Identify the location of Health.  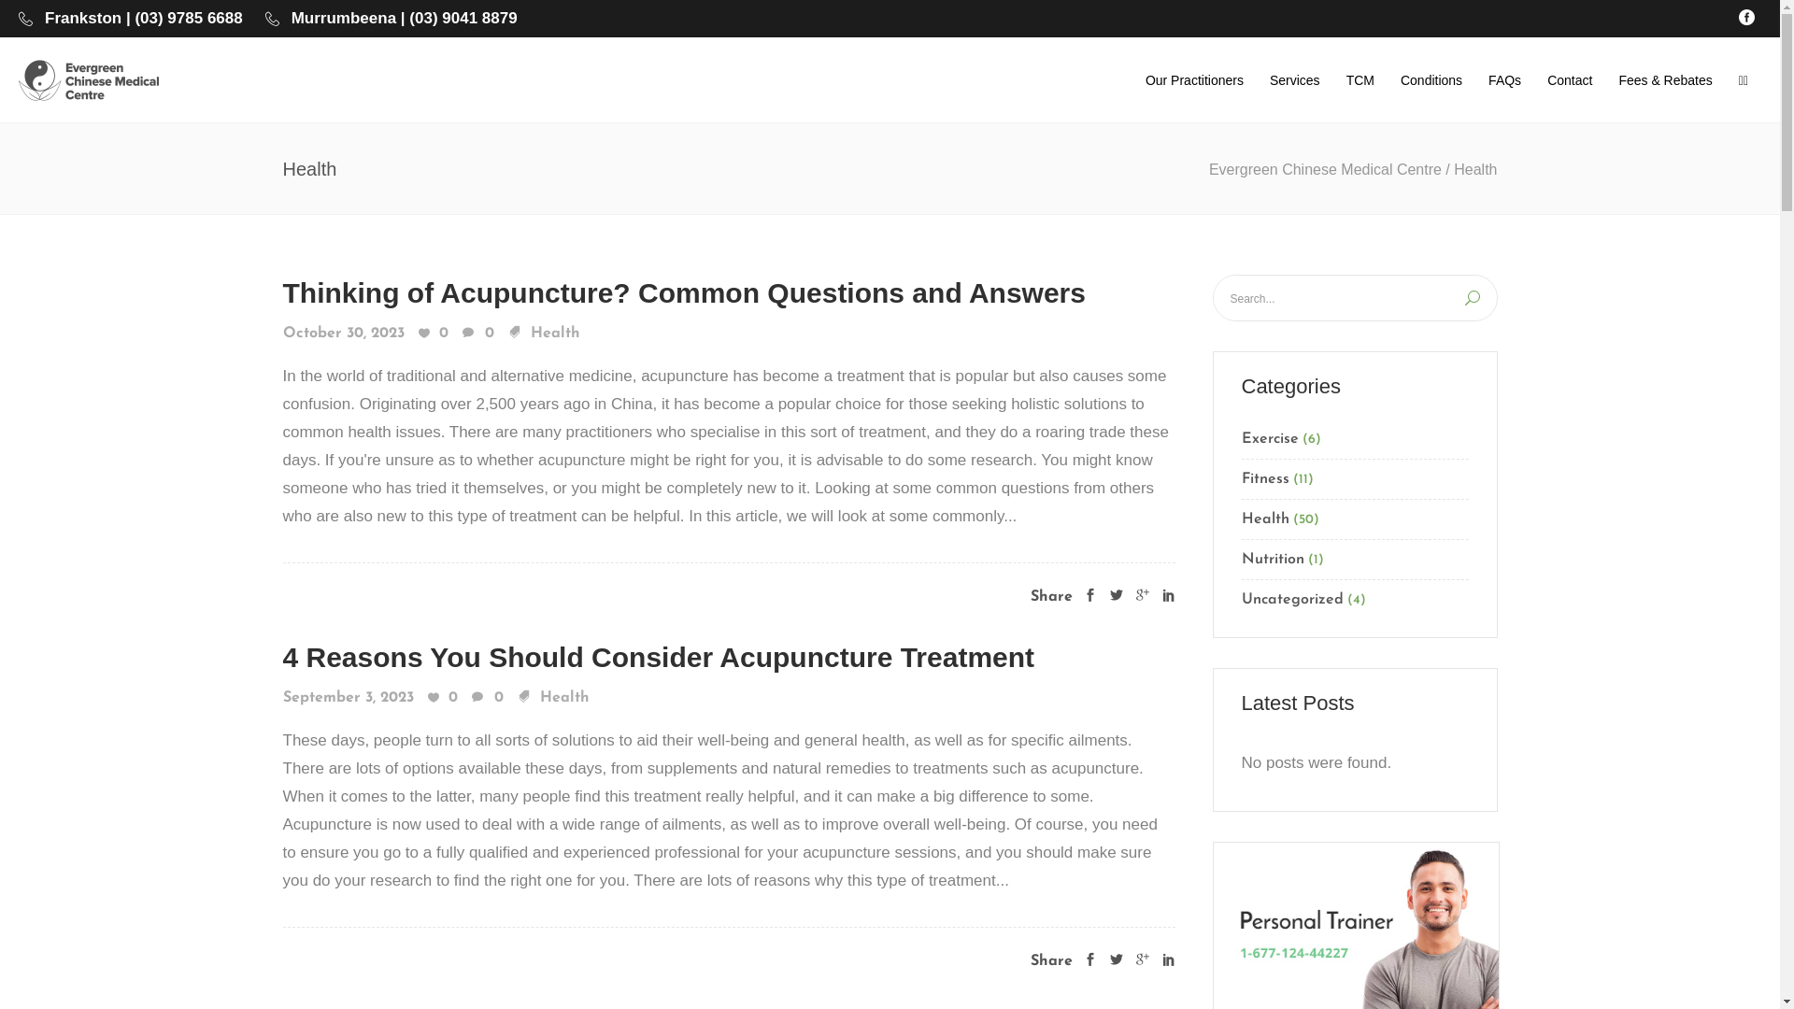
(555, 334).